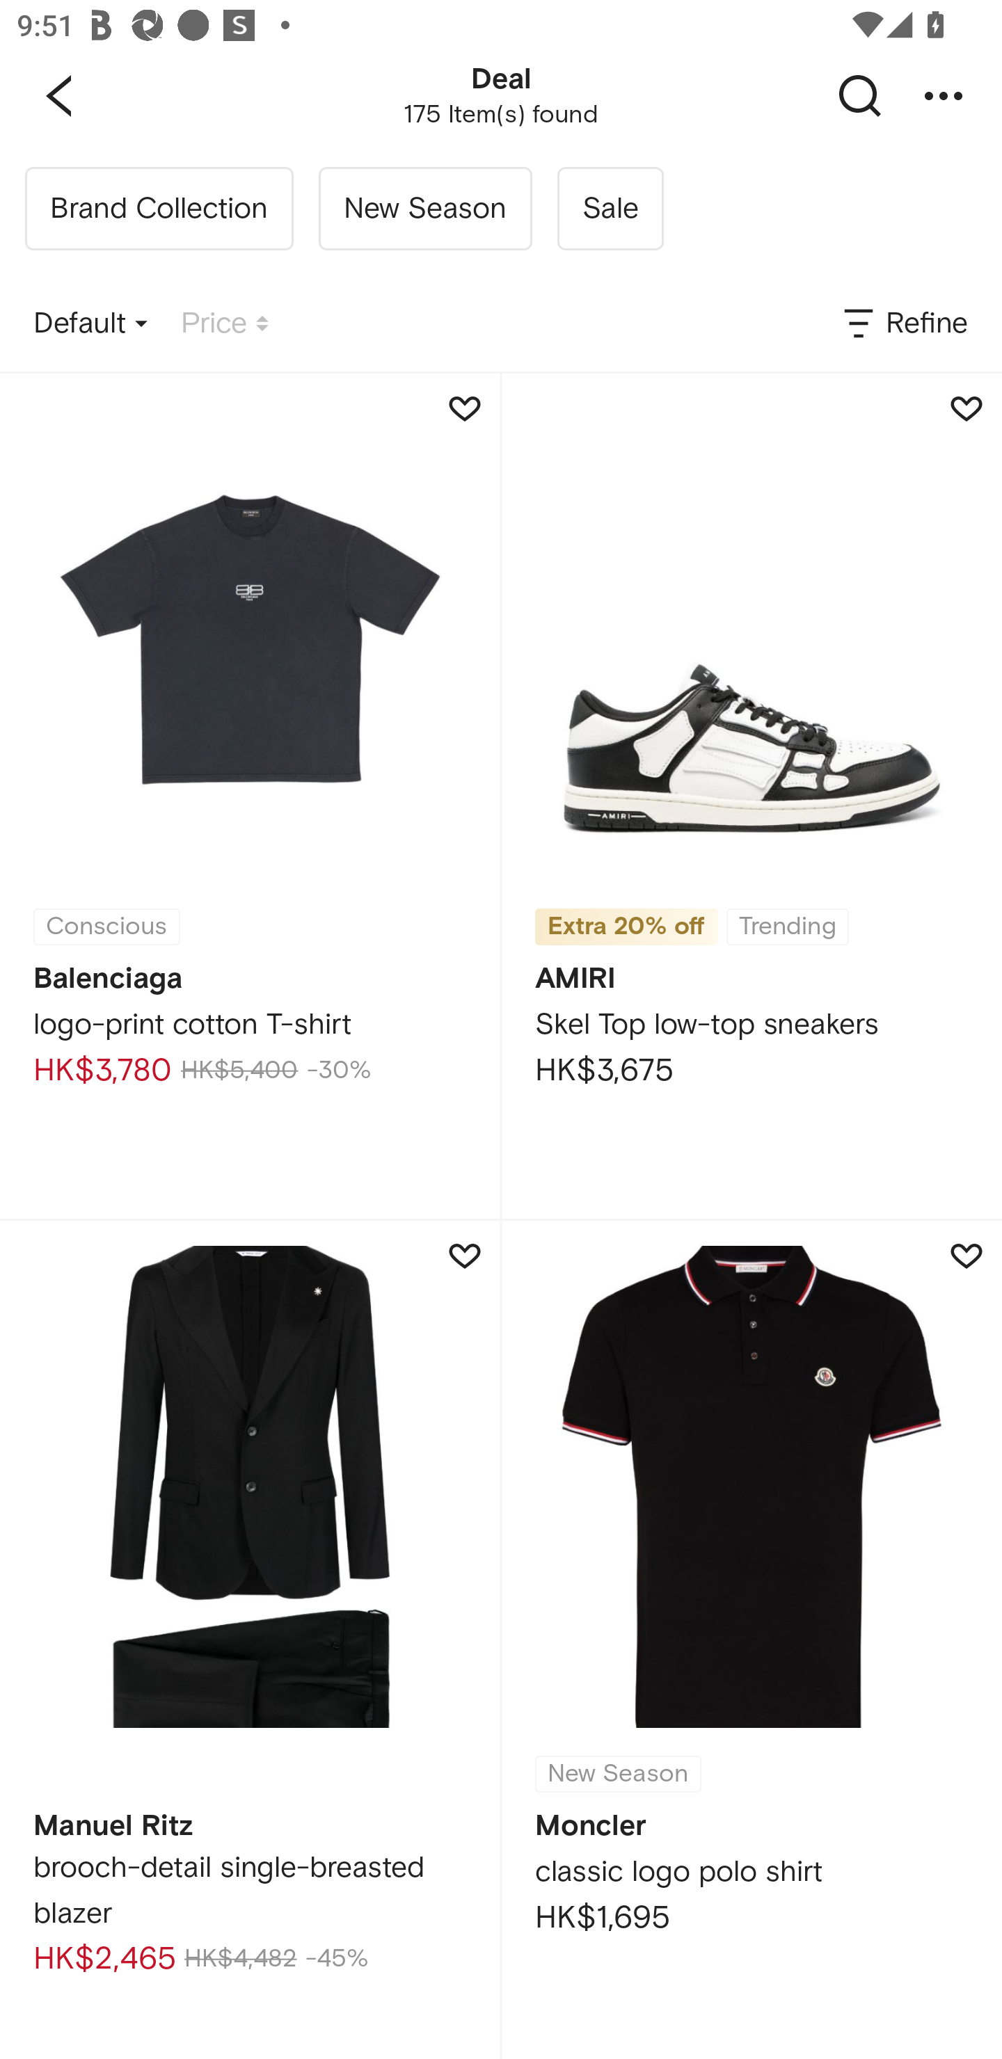  What do you see at coordinates (159, 209) in the screenshot?
I see `Brand Collection` at bounding box center [159, 209].